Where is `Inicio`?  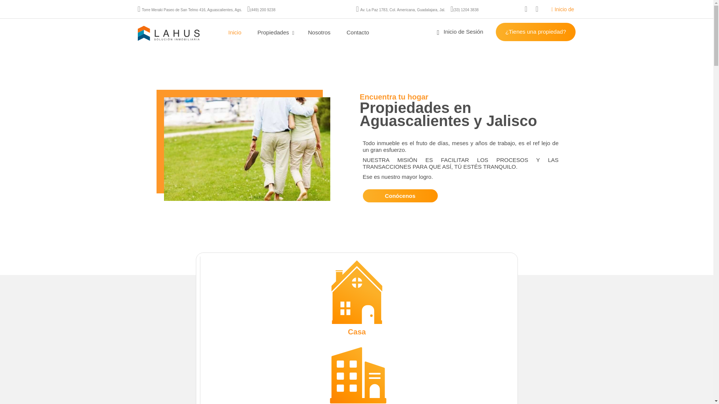
Inicio is located at coordinates (235, 32).